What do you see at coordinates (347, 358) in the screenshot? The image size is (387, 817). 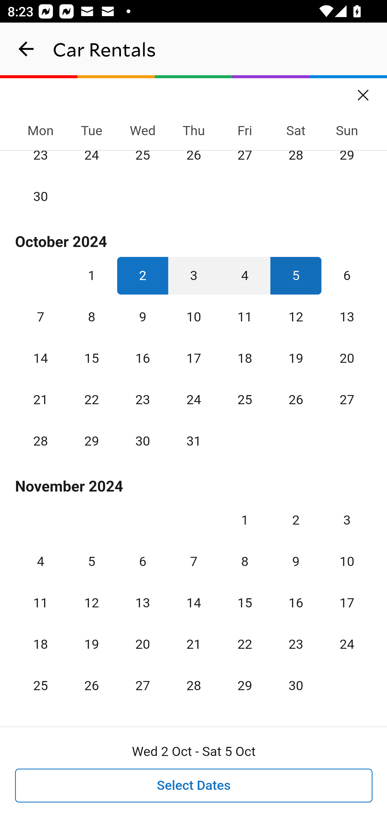 I see `20 October 2024` at bounding box center [347, 358].